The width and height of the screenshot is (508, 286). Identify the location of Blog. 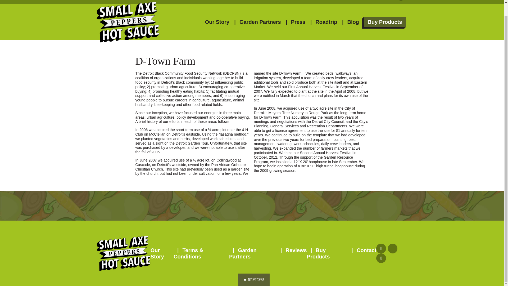
(353, 22).